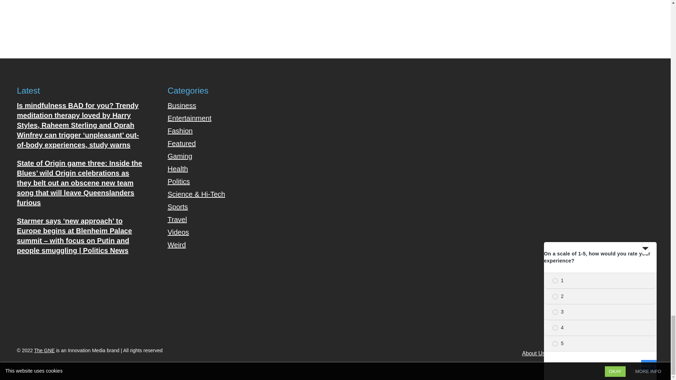 Image resolution: width=676 pixels, height=380 pixels. I want to click on Entertainment, so click(189, 118).